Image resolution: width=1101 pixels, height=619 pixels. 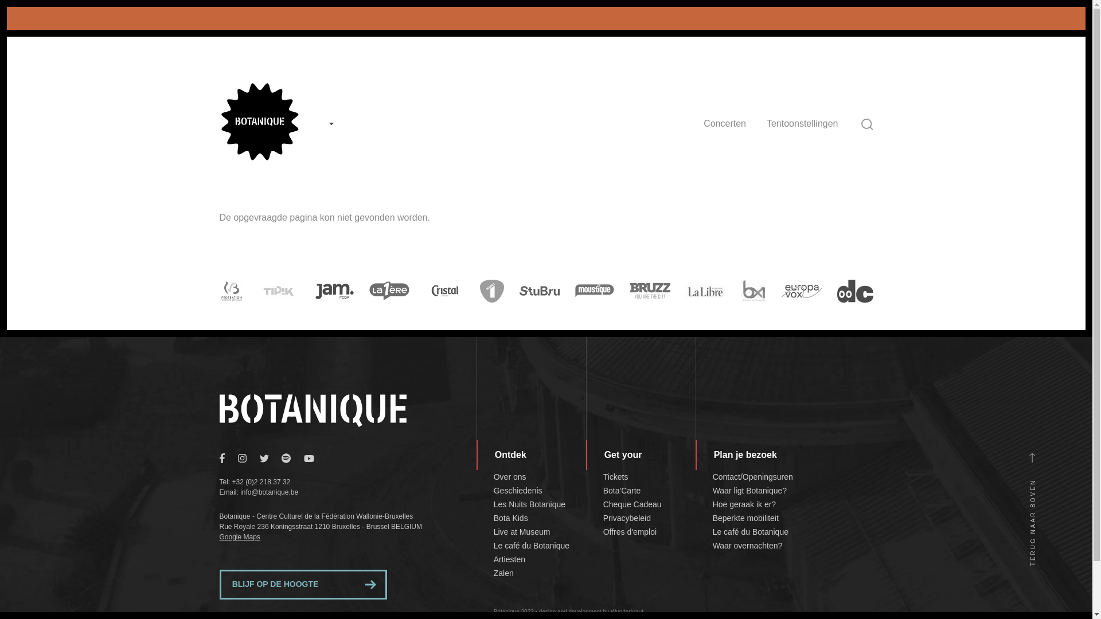 What do you see at coordinates (240, 537) in the screenshot?
I see `Google Maps` at bounding box center [240, 537].